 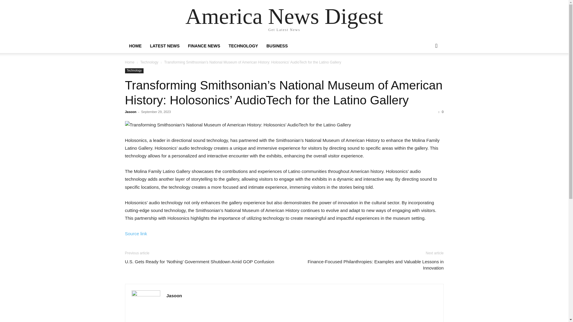 I want to click on Jasoon, so click(x=174, y=295).